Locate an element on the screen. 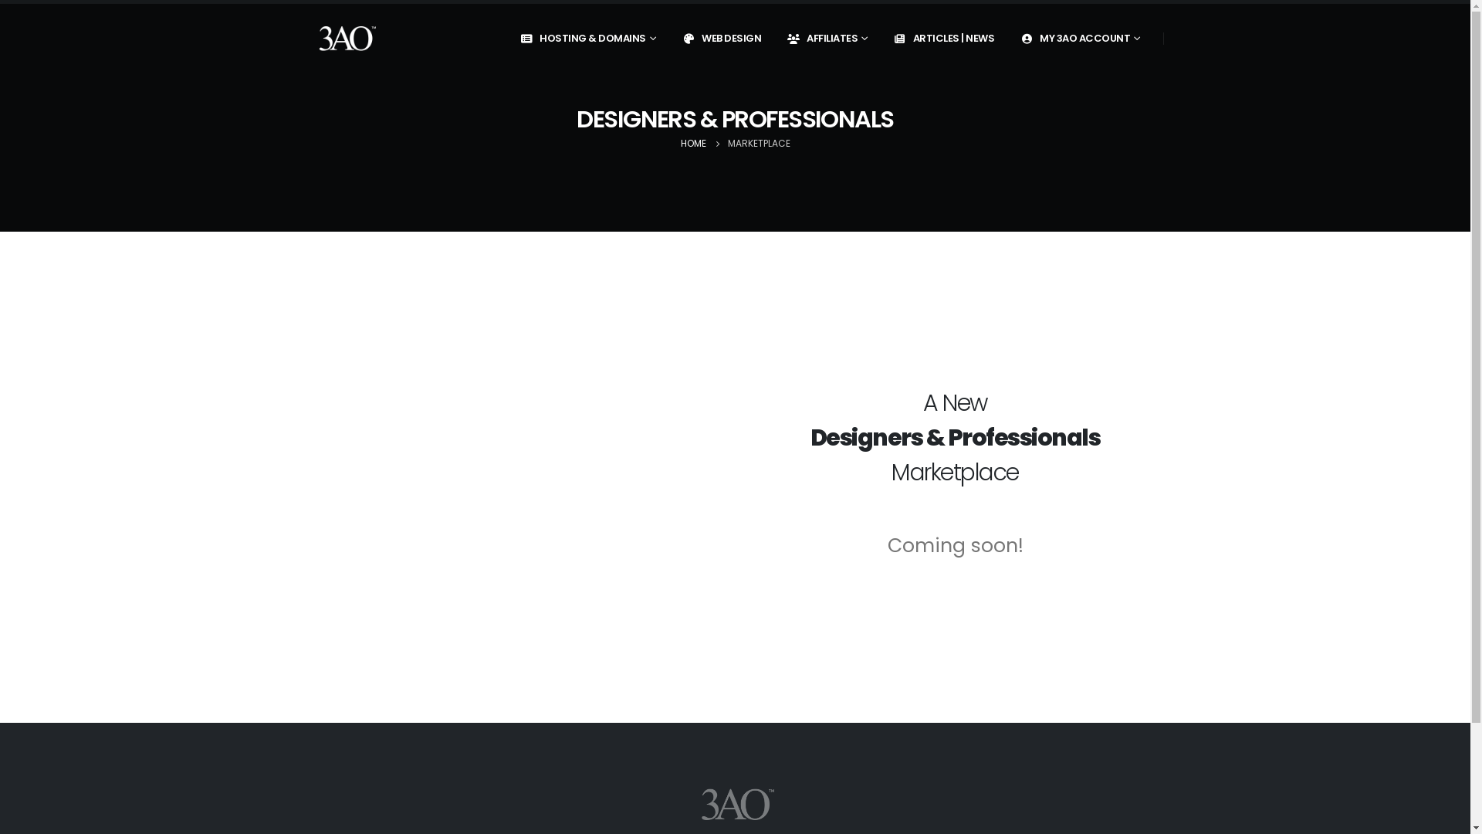 This screenshot has height=834, width=1482. MY 3AO ACCOUNT is located at coordinates (1080, 39).